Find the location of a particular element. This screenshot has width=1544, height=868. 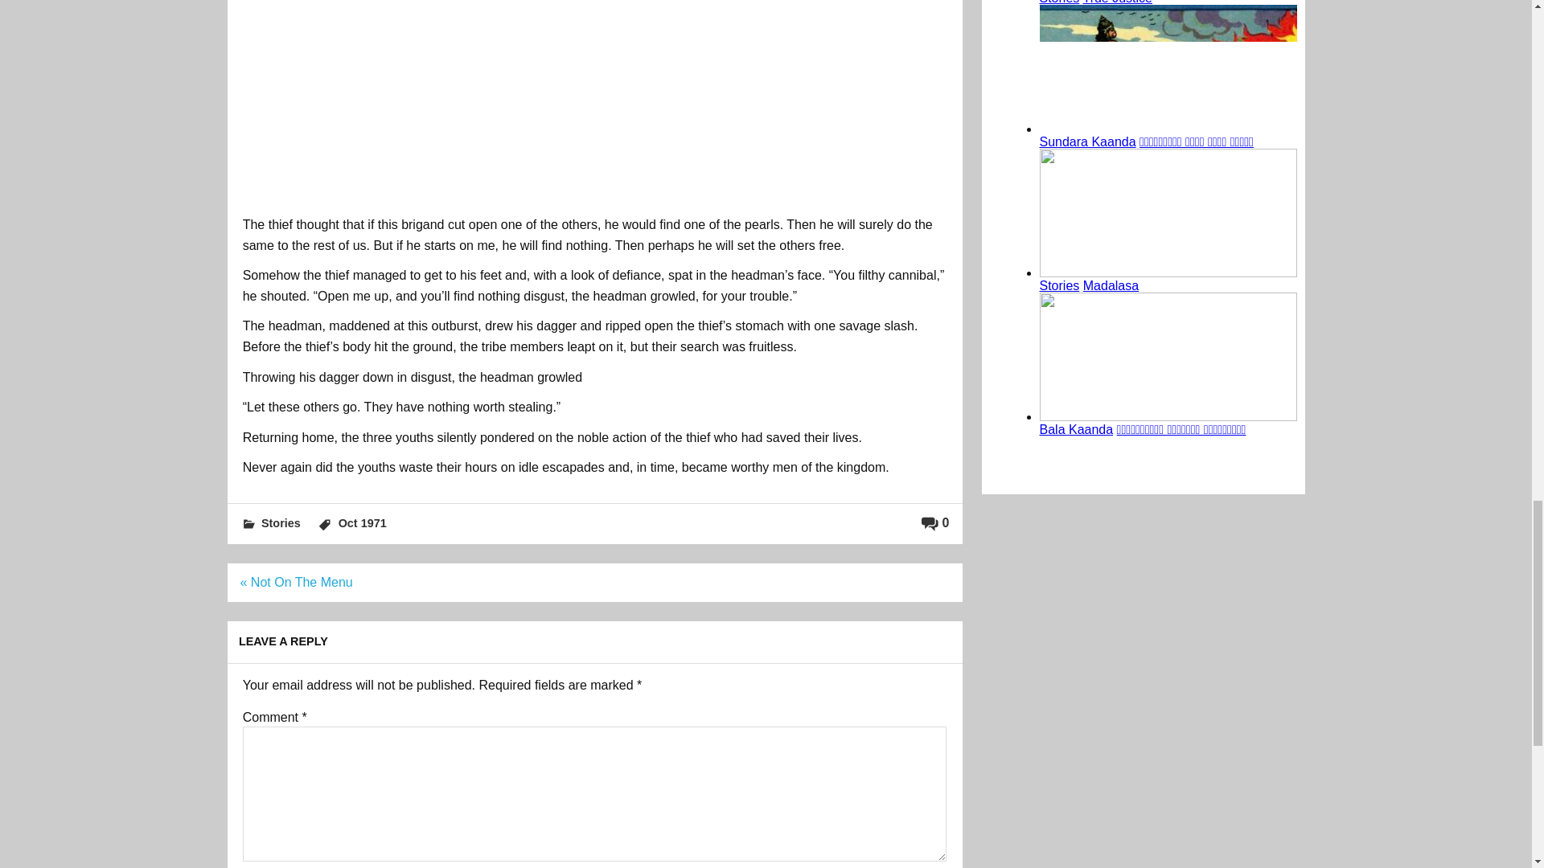

Oct 1971 is located at coordinates (362, 522).